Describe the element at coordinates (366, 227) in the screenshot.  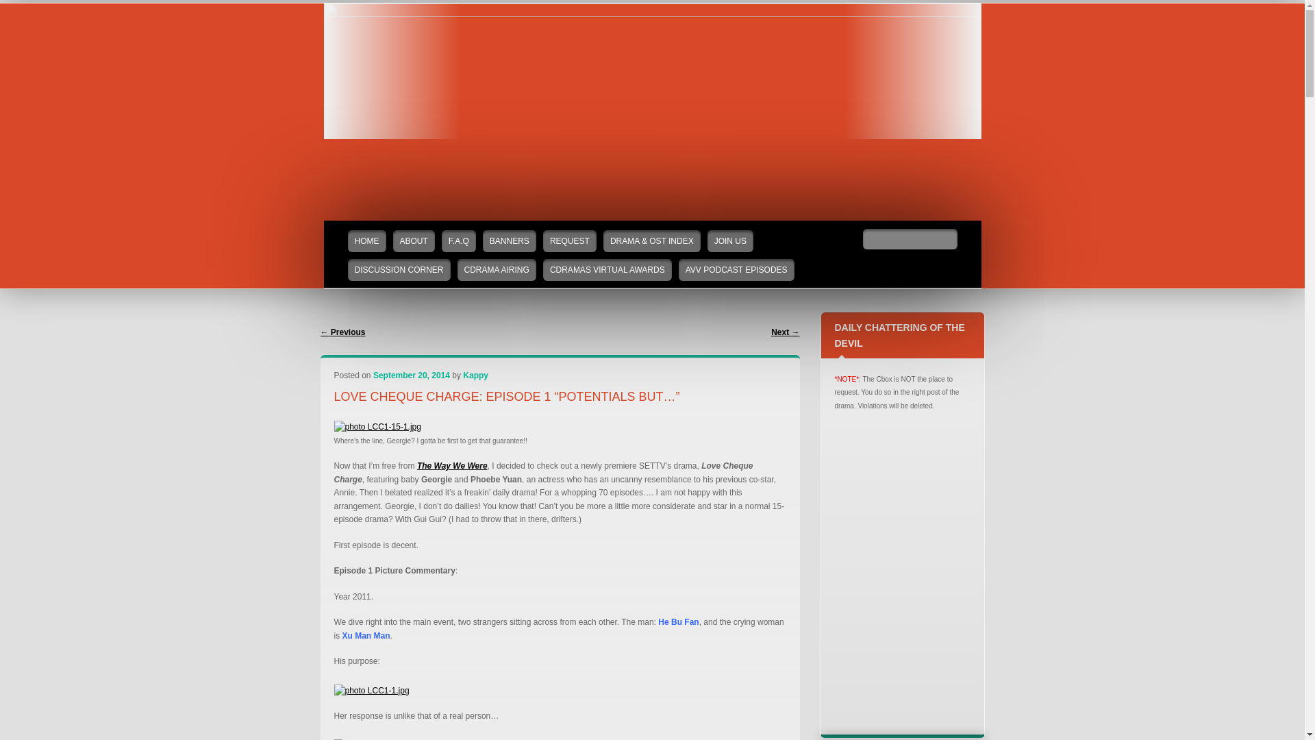
I see `Skip to primary content` at that location.